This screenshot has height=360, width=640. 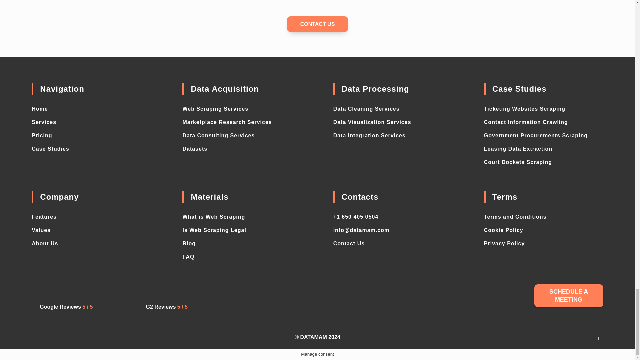 I want to click on Data Cleaning Services, so click(x=366, y=109).